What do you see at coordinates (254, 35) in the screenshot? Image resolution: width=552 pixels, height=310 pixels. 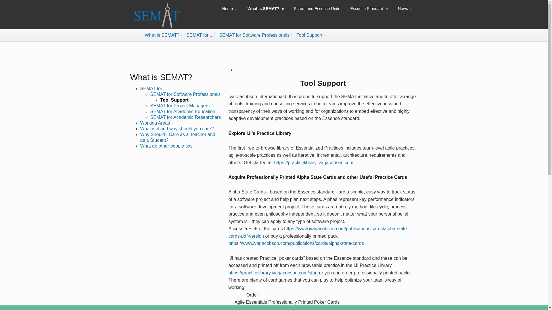 I see `SEMAT for Software Professionals` at bounding box center [254, 35].